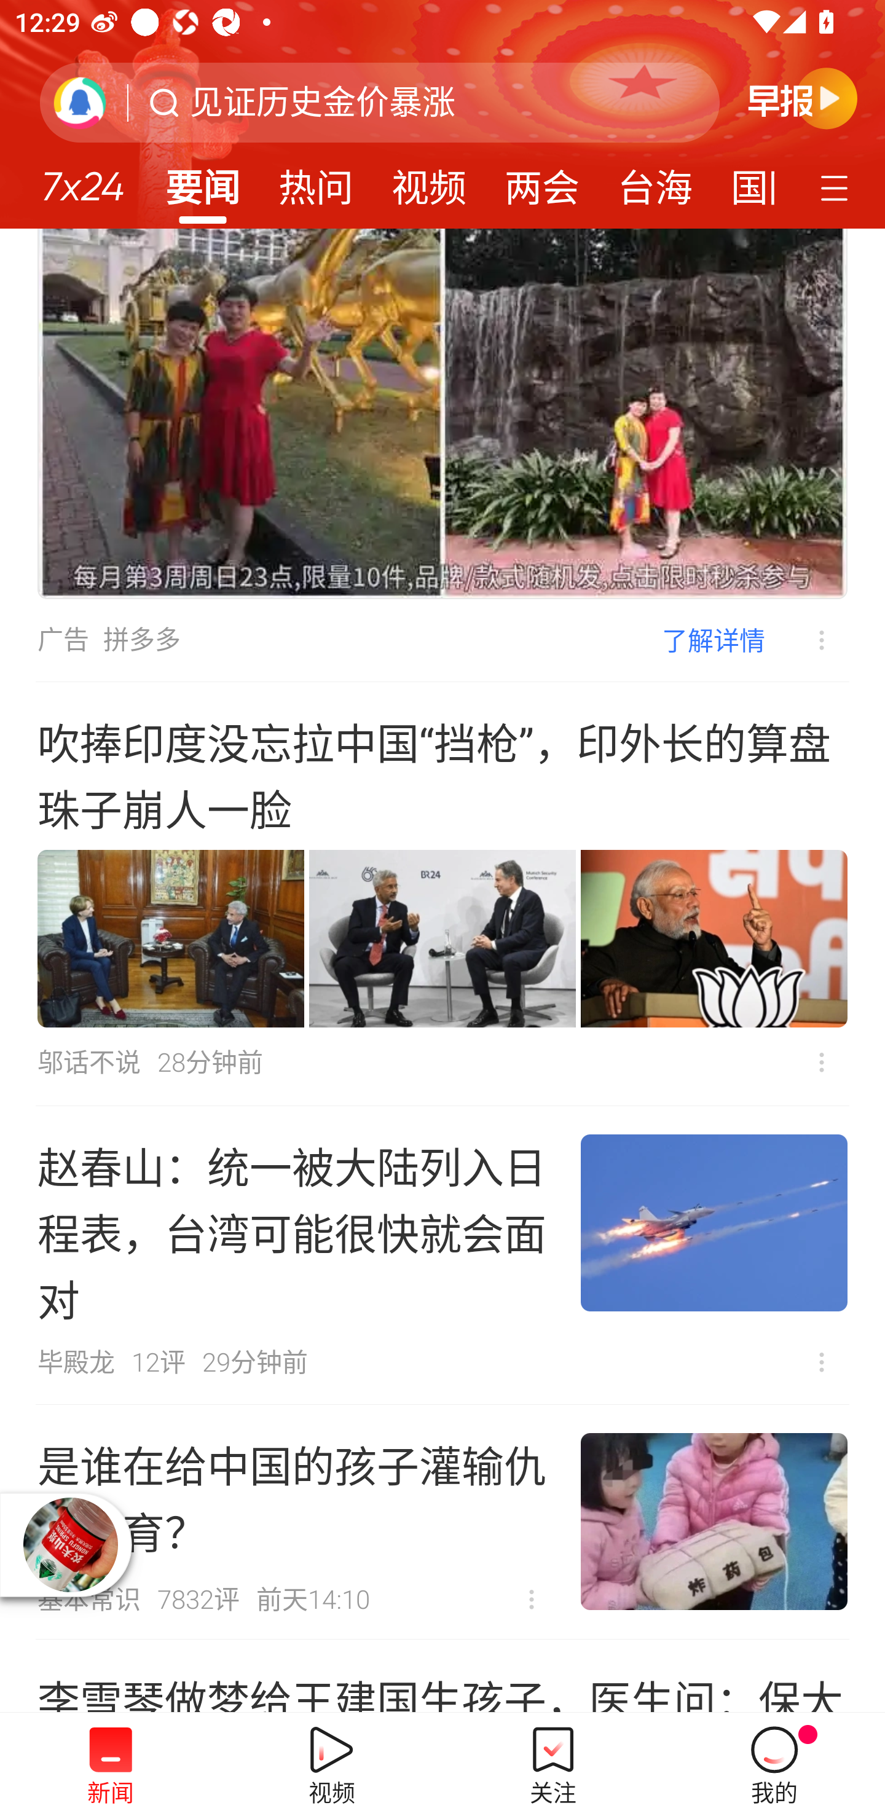 The height and width of the screenshot is (1819, 885). I want to click on  不感兴趣, so click(821, 1062).